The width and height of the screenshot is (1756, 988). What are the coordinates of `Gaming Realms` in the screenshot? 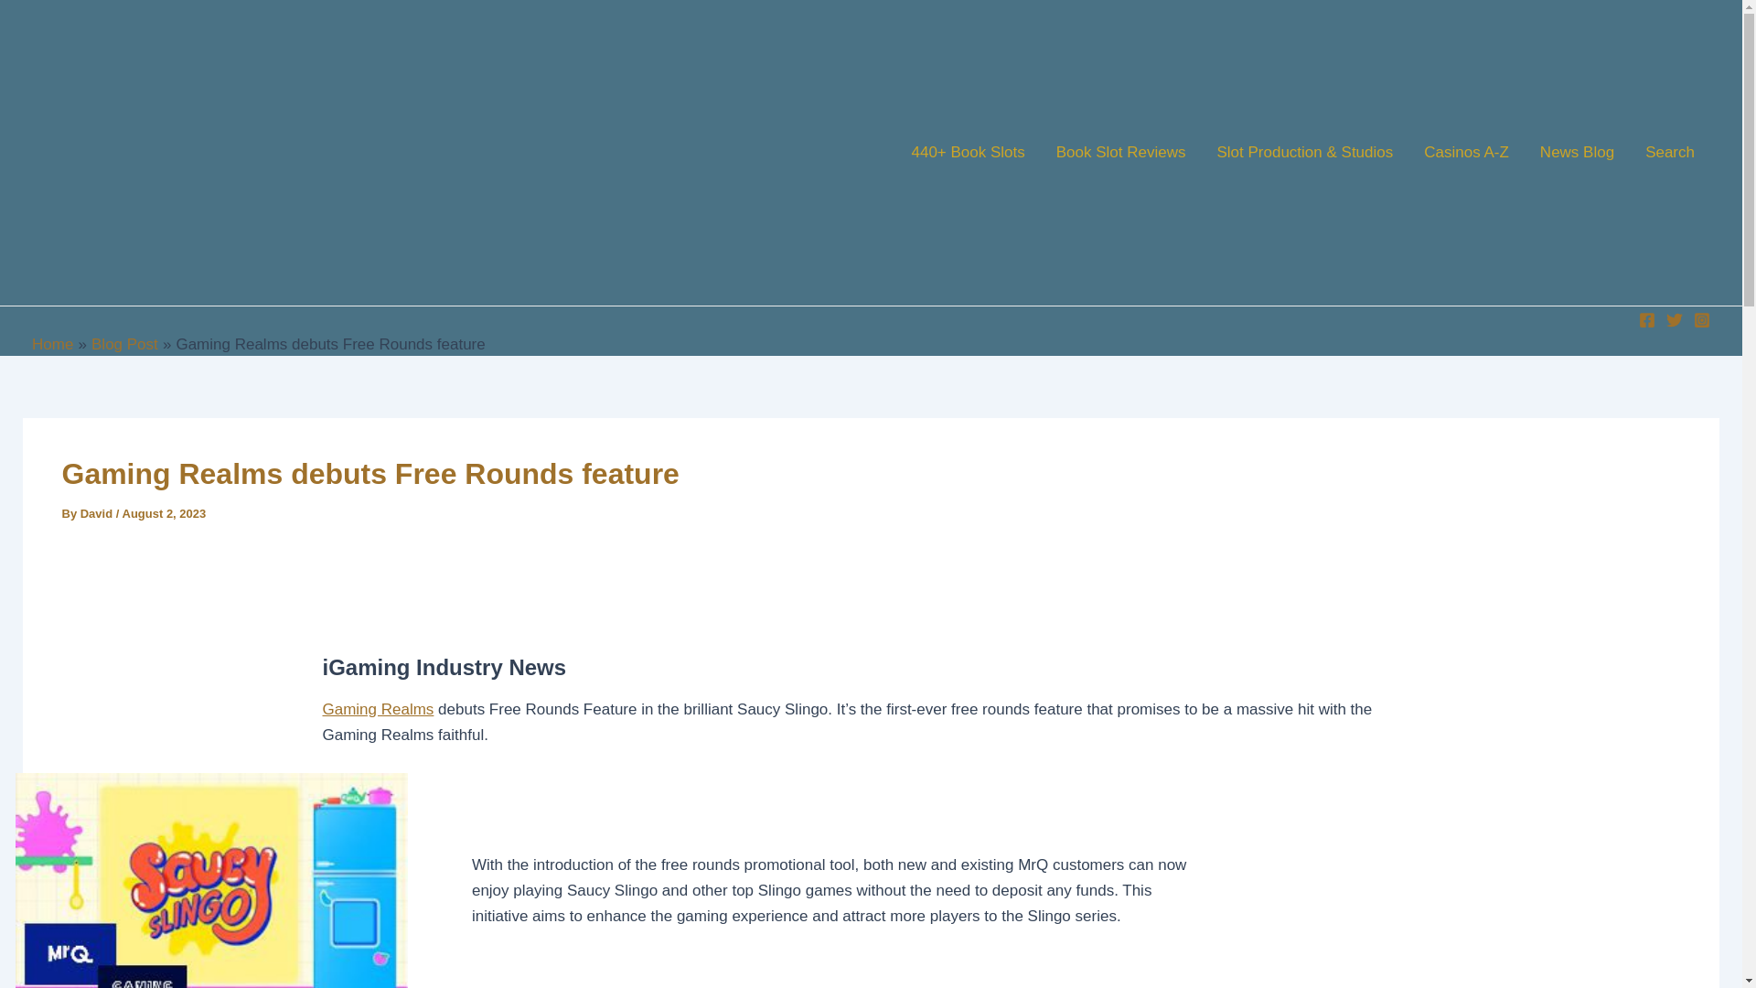 It's located at (377, 709).